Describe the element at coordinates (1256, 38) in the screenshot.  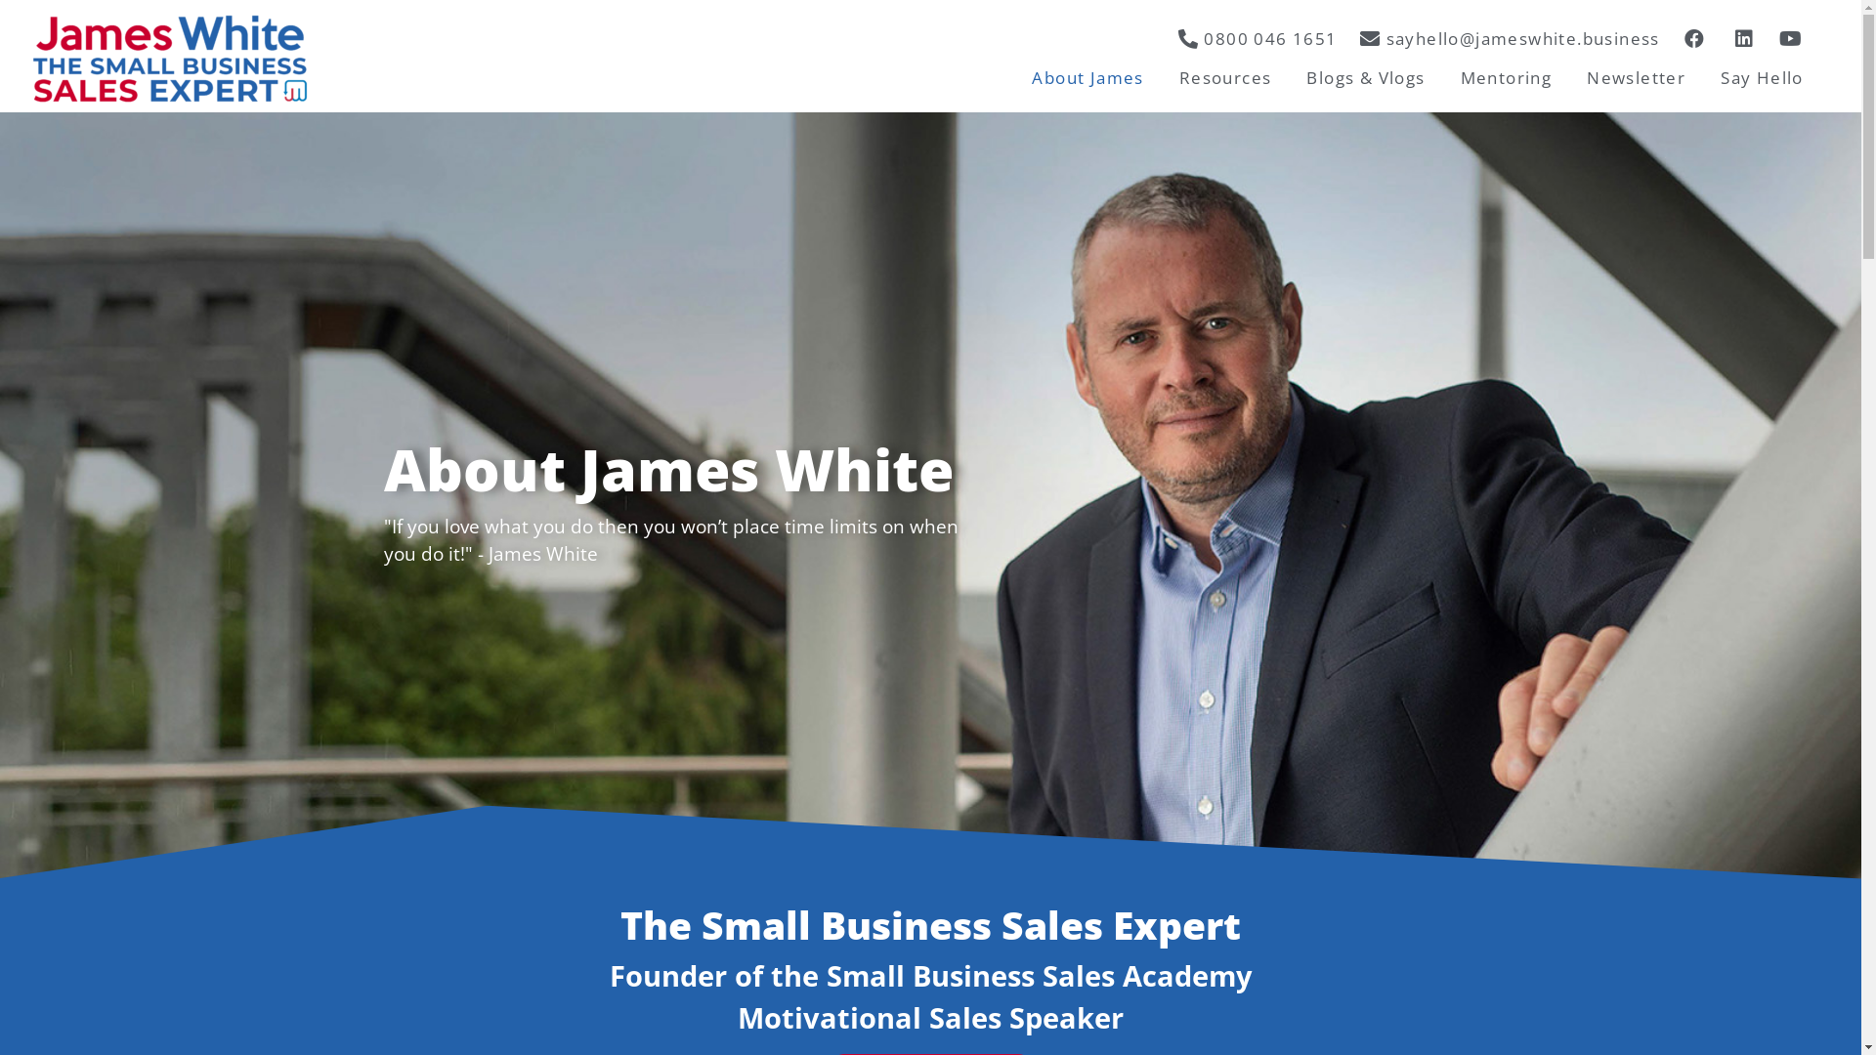
I see `0800 046 1651` at that location.